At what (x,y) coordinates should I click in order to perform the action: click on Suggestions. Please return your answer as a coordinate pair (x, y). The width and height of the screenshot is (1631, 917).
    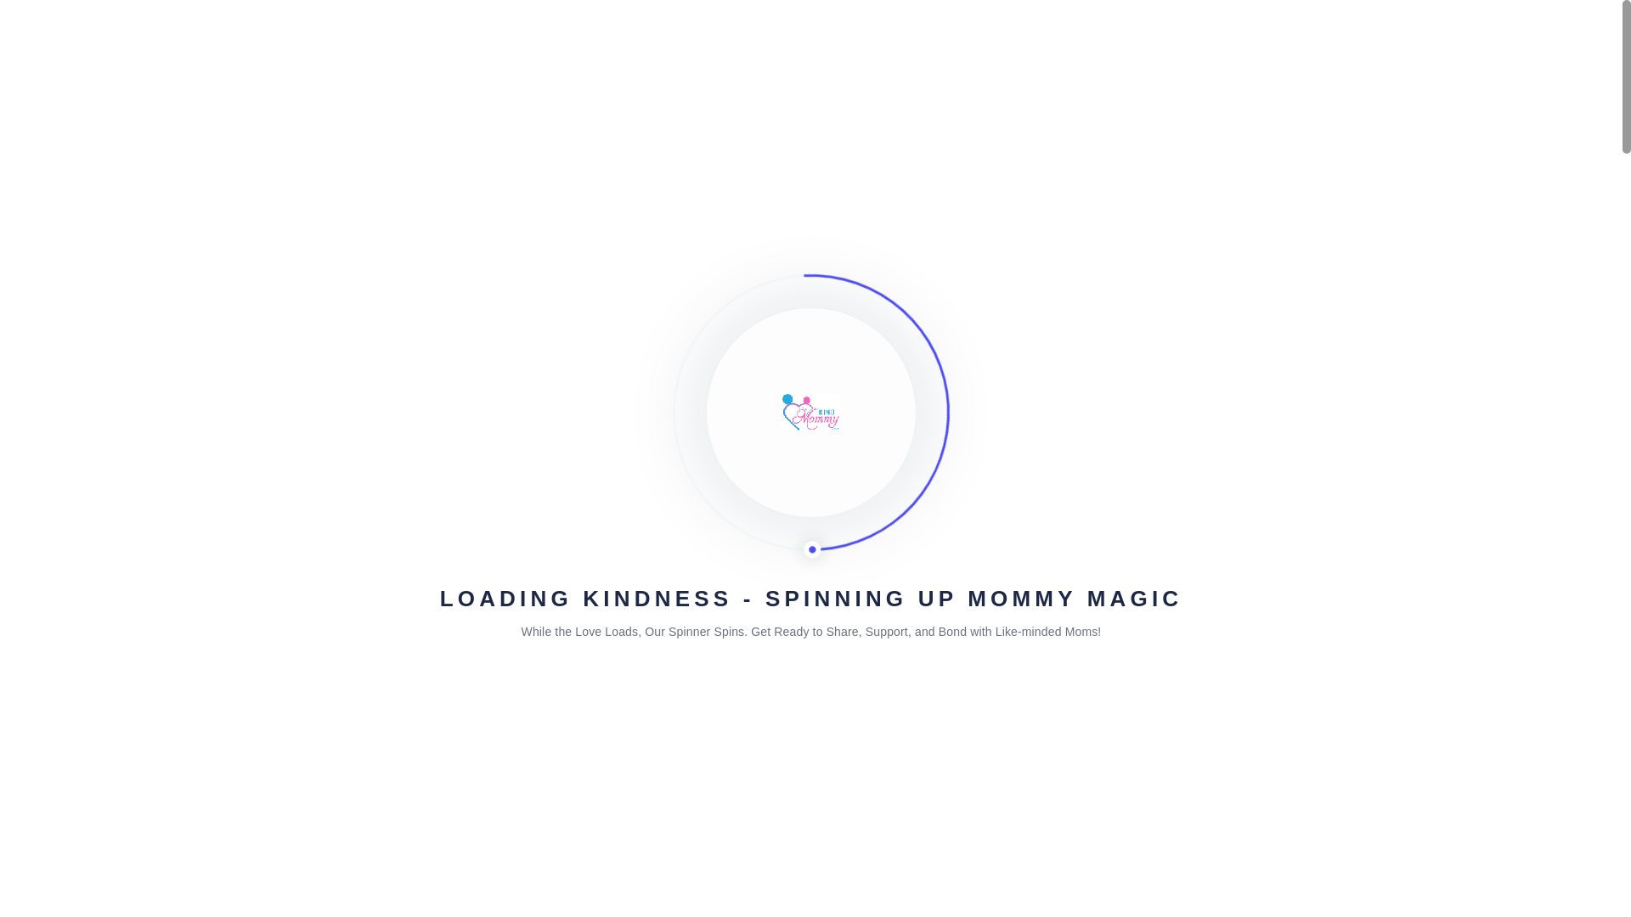
    Looking at the image, I should click on (907, 239).